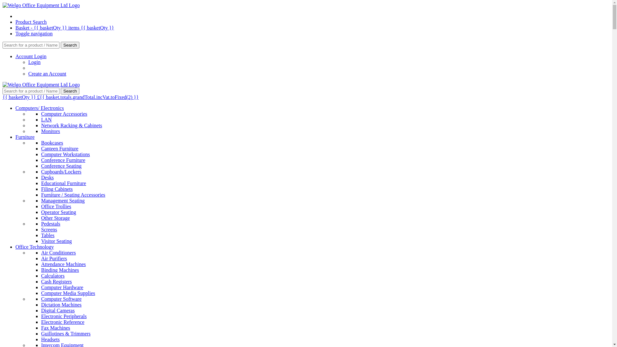 The image size is (617, 347). I want to click on Computer Hardware, so click(62, 287).